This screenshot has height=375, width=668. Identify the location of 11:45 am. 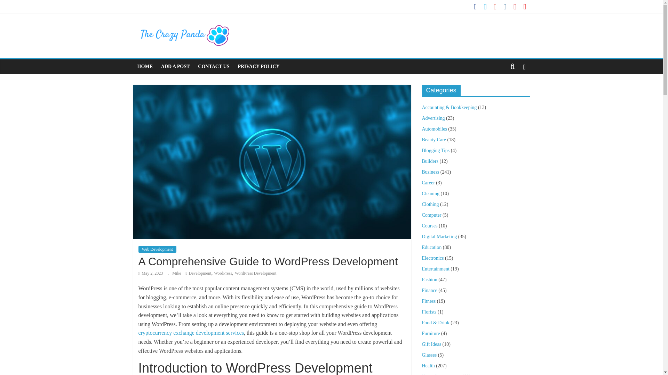
(150, 273).